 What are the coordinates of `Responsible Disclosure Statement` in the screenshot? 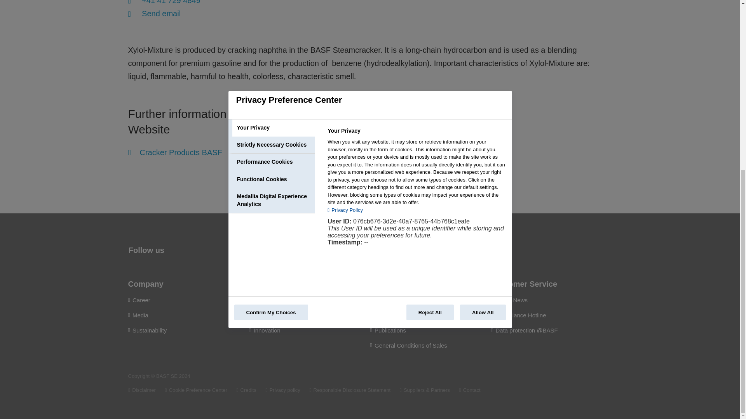 It's located at (350, 390).